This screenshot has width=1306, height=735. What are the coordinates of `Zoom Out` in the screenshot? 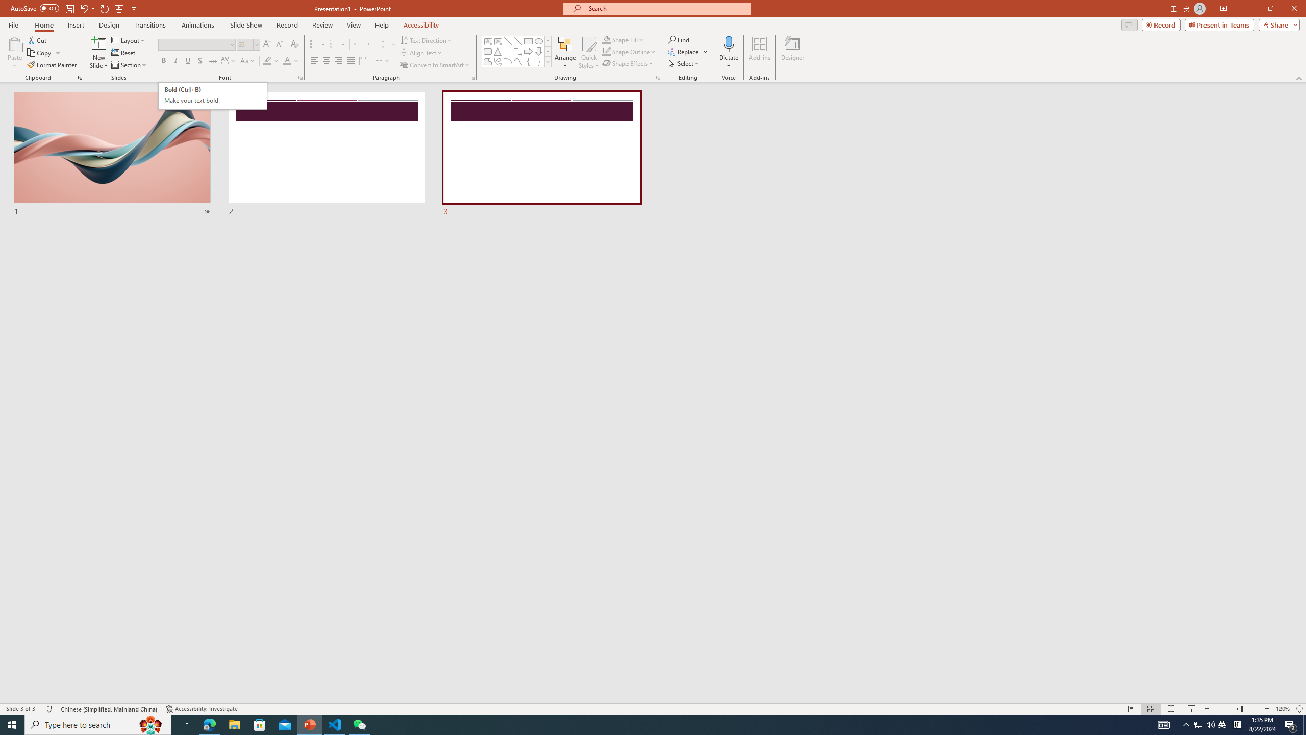 It's located at (1226, 709).